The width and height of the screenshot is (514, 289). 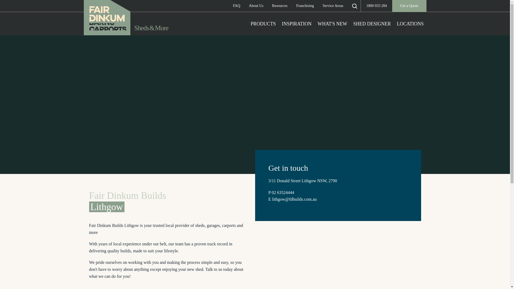 I want to click on Go, so click(x=9, y=6).